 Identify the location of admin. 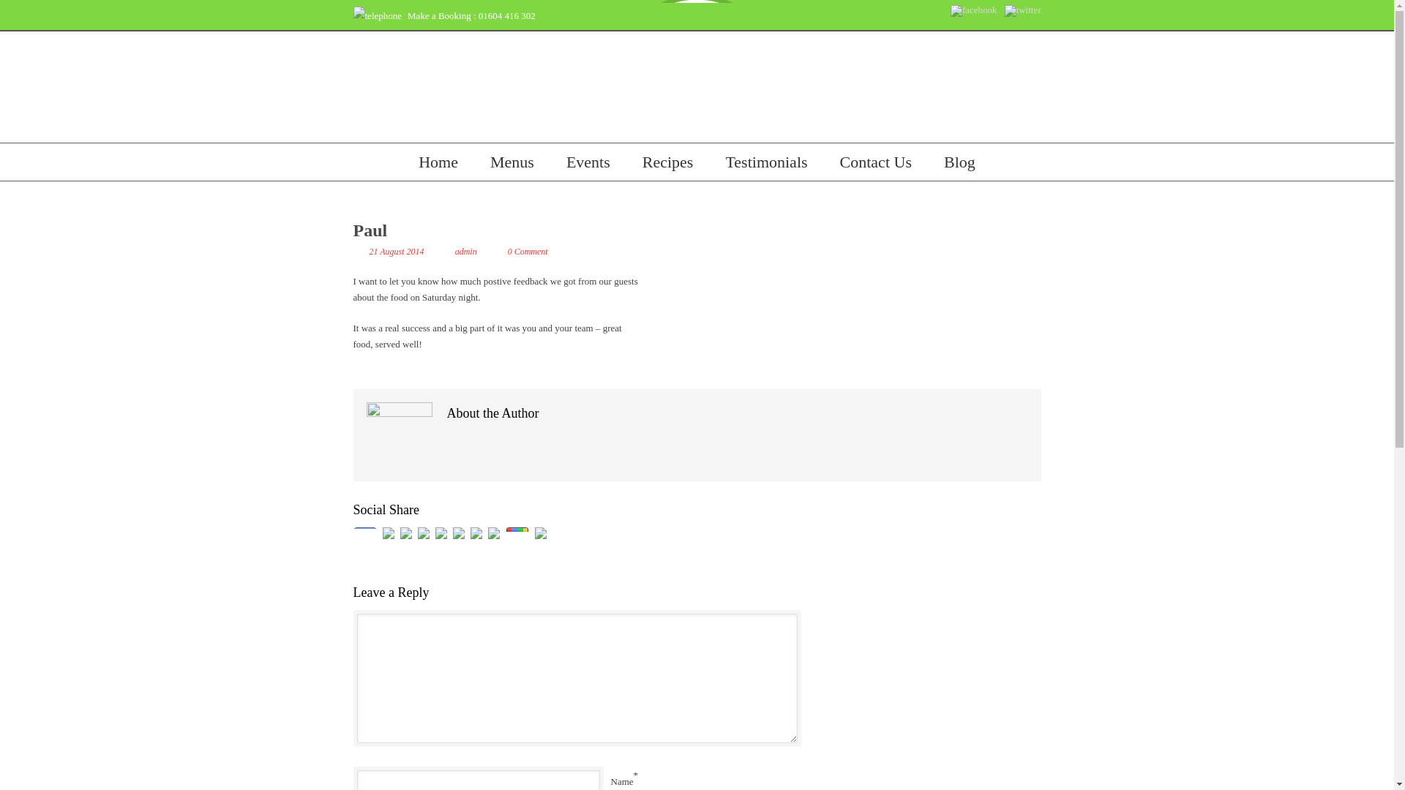
(466, 252).